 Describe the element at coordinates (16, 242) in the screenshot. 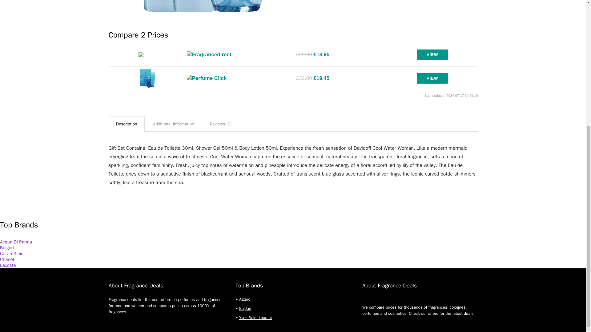

I see `Acqua Di Parma` at that location.